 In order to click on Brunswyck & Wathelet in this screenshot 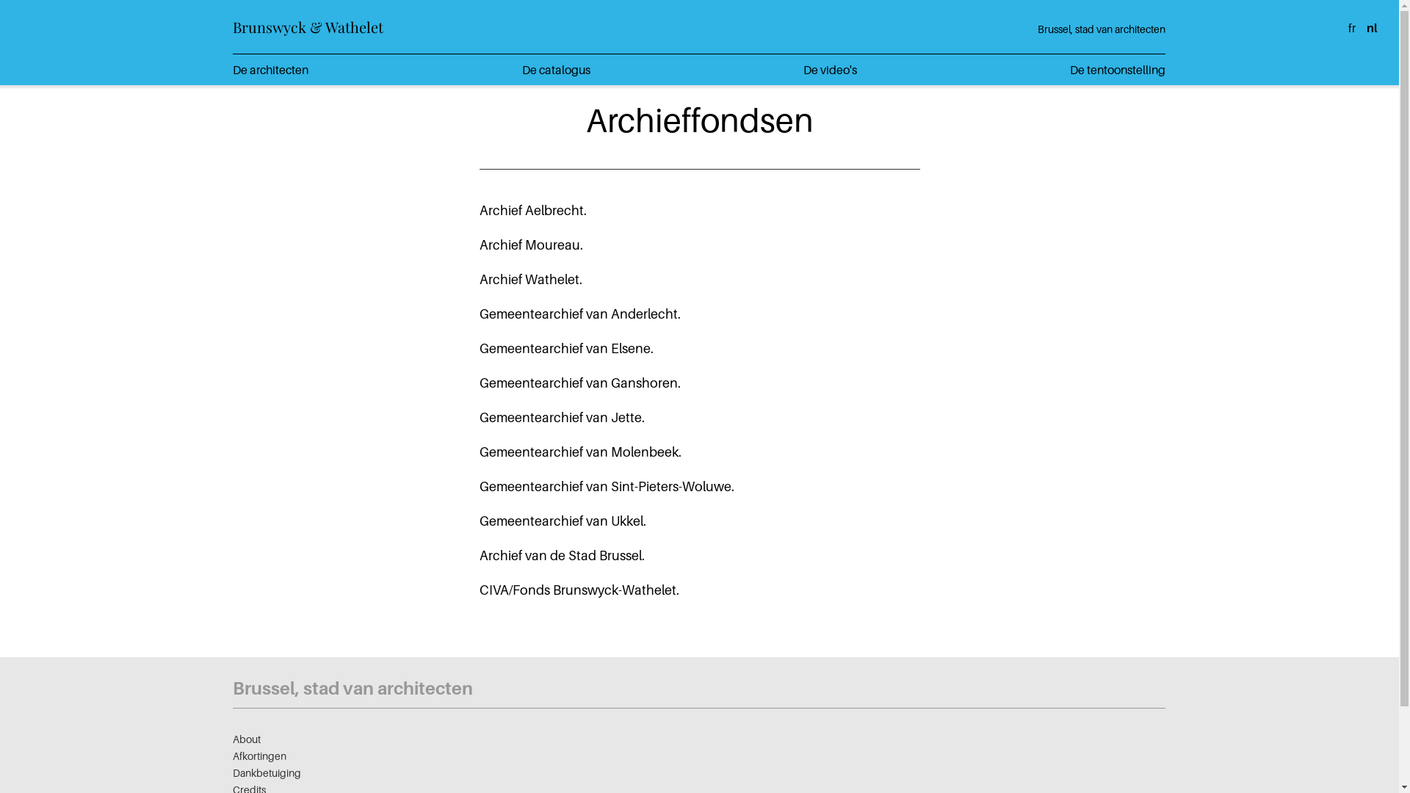, I will do `click(308, 26)`.